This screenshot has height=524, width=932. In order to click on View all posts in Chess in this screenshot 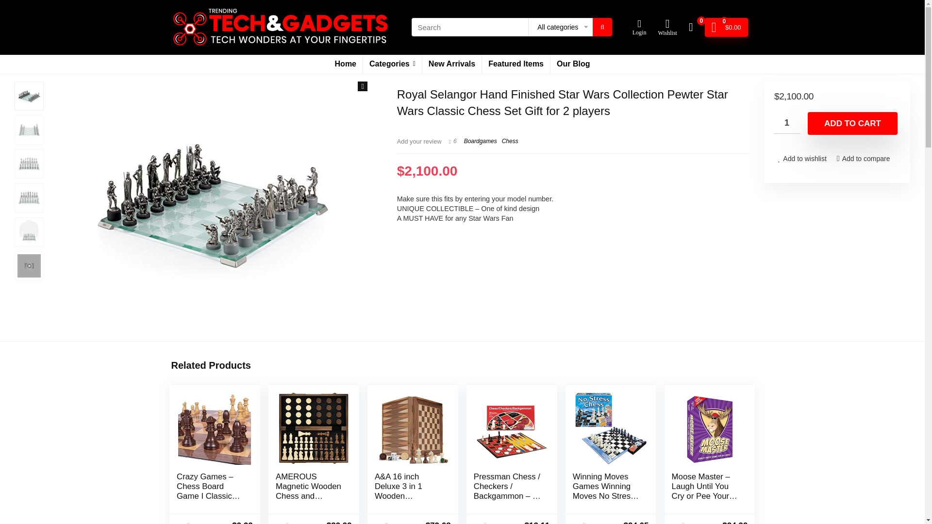, I will do `click(510, 141)`.